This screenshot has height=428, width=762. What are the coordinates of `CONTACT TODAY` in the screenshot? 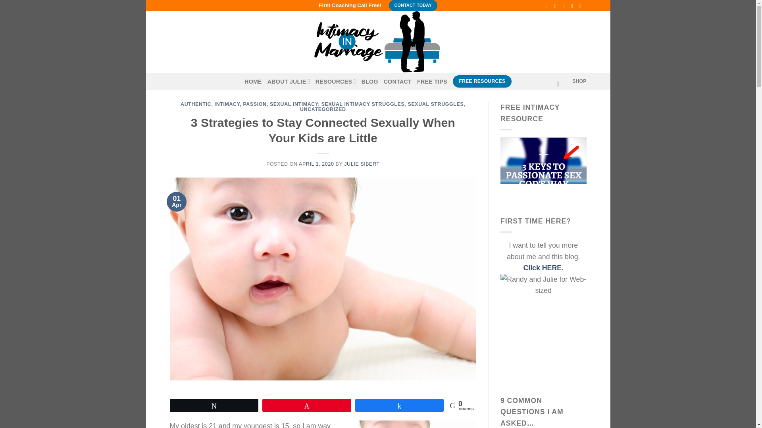 It's located at (413, 6).